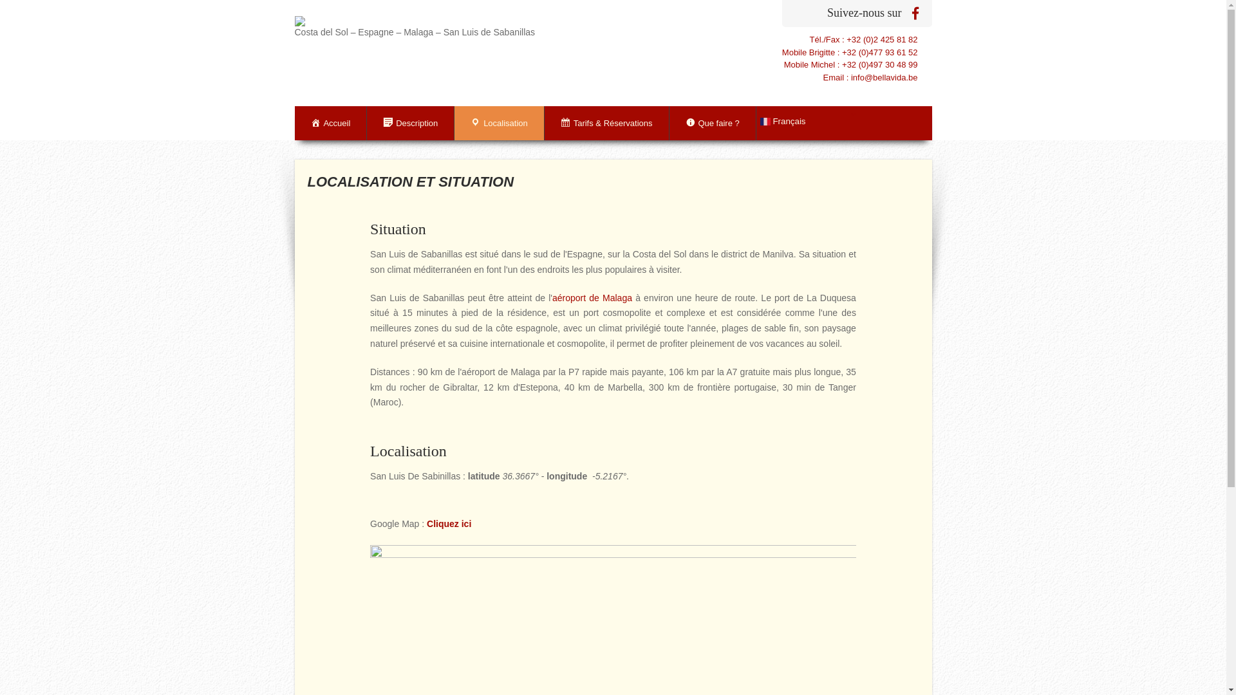 The image size is (1236, 695). I want to click on Que faire ?, so click(713, 124).